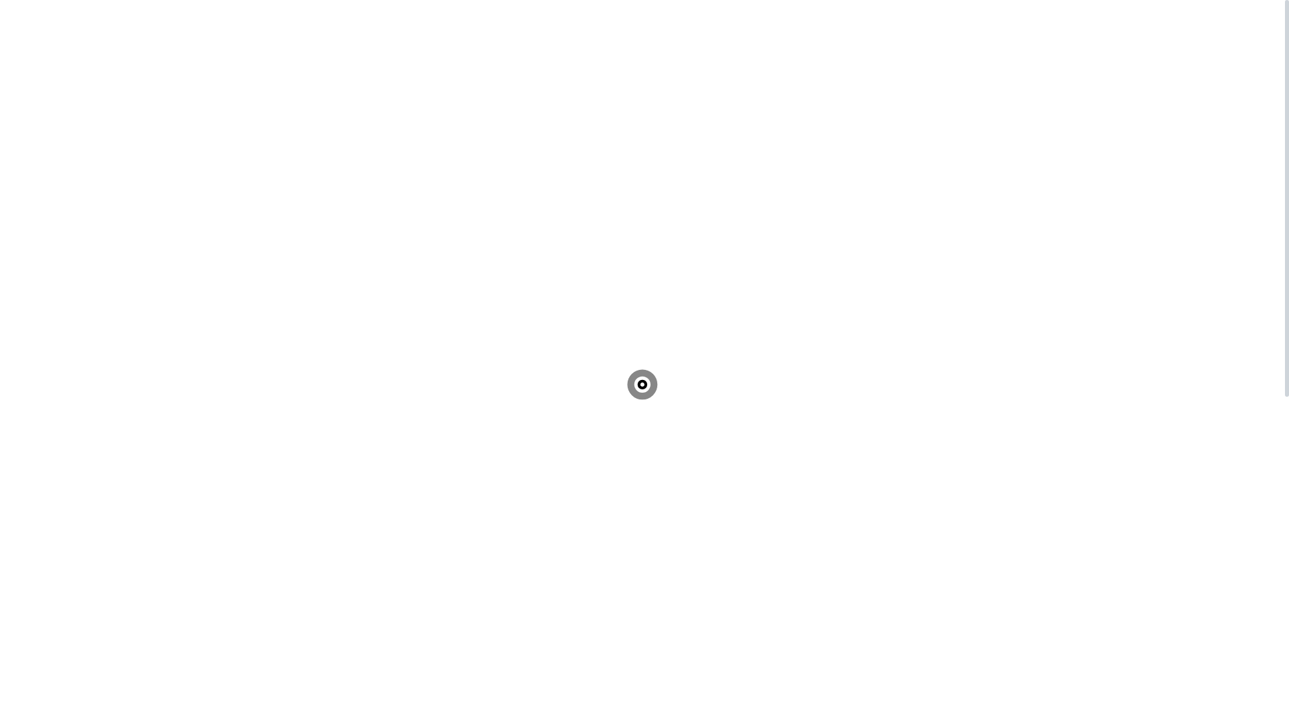 The width and height of the screenshot is (1289, 725). What do you see at coordinates (43, 524) in the screenshot?
I see `Kaas` at bounding box center [43, 524].